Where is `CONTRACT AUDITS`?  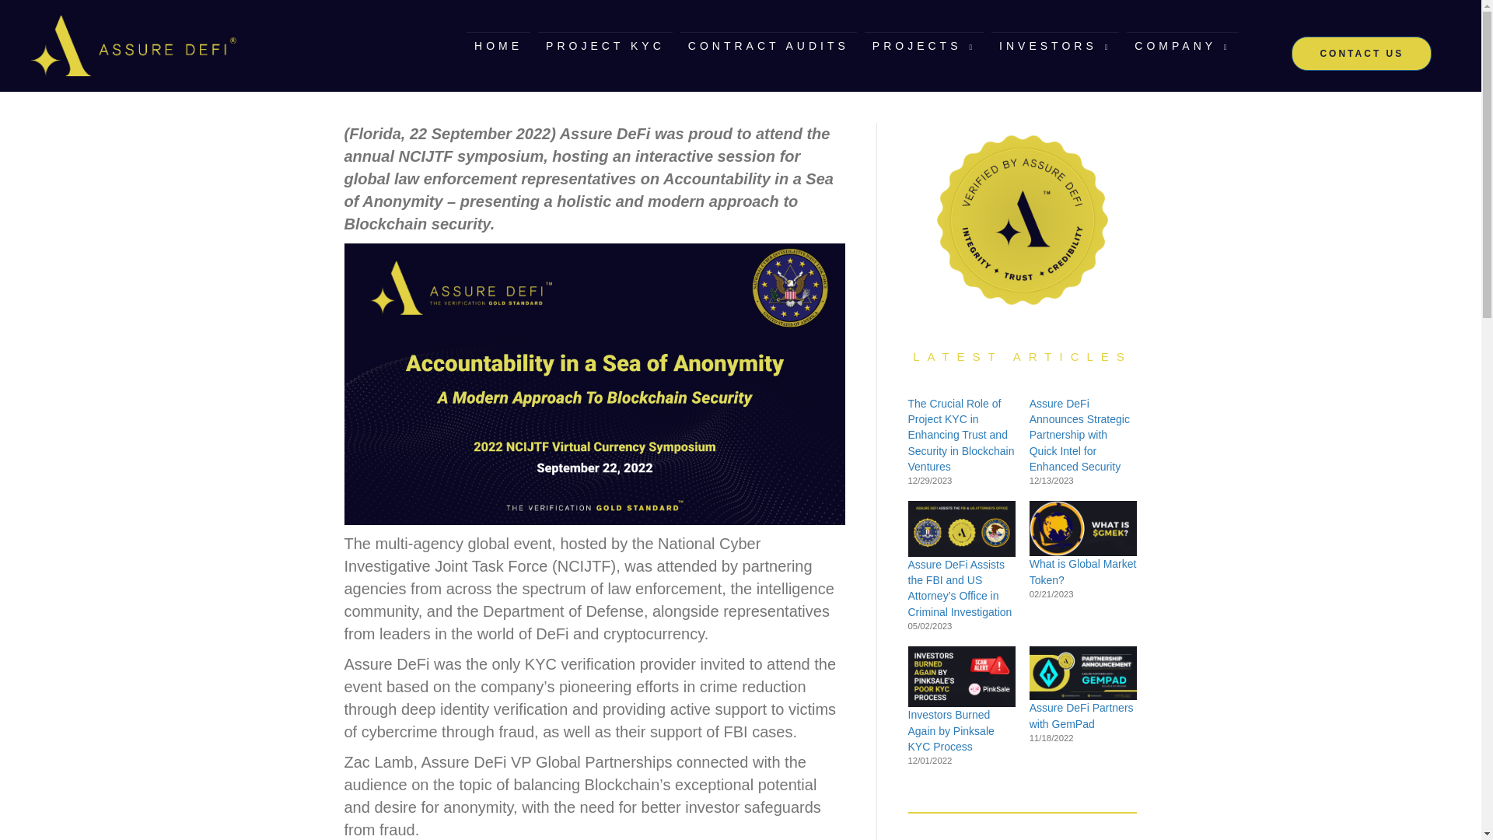 CONTRACT AUDITS is located at coordinates (768, 45).